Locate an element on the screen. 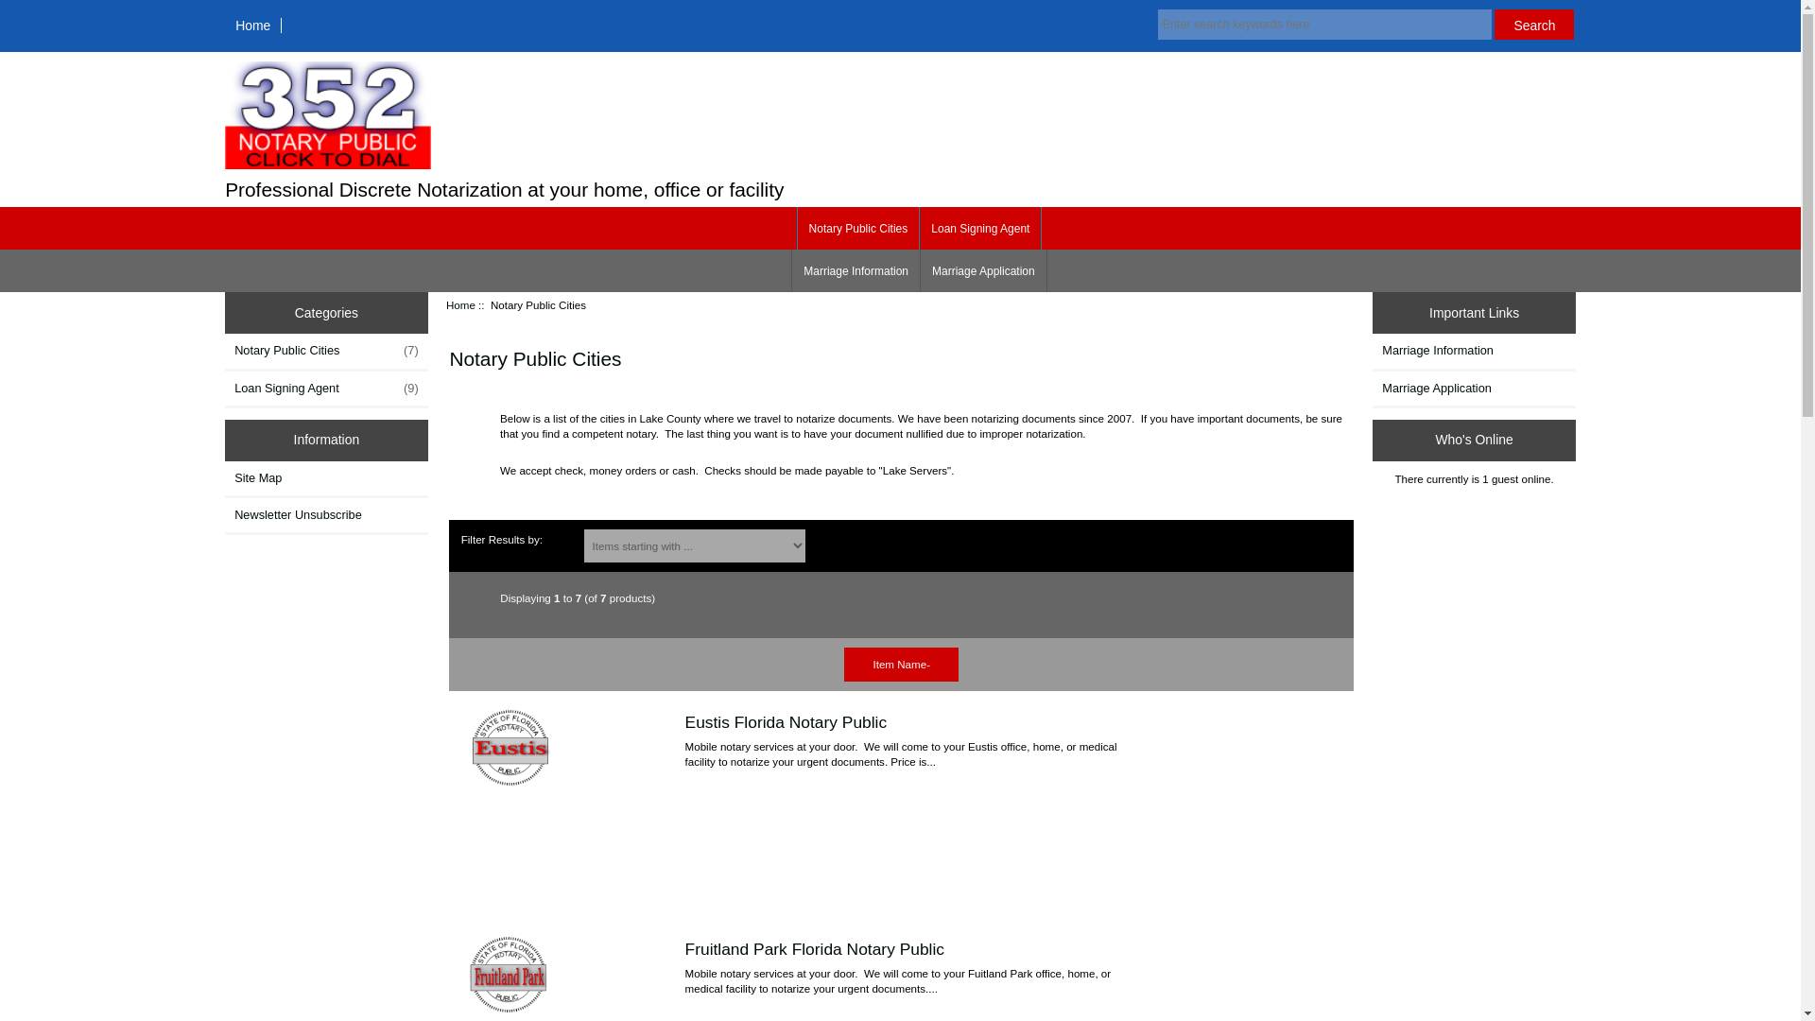 This screenshot has height=1021, width=1815. Marriage Application is located at coordinates (983, 270).